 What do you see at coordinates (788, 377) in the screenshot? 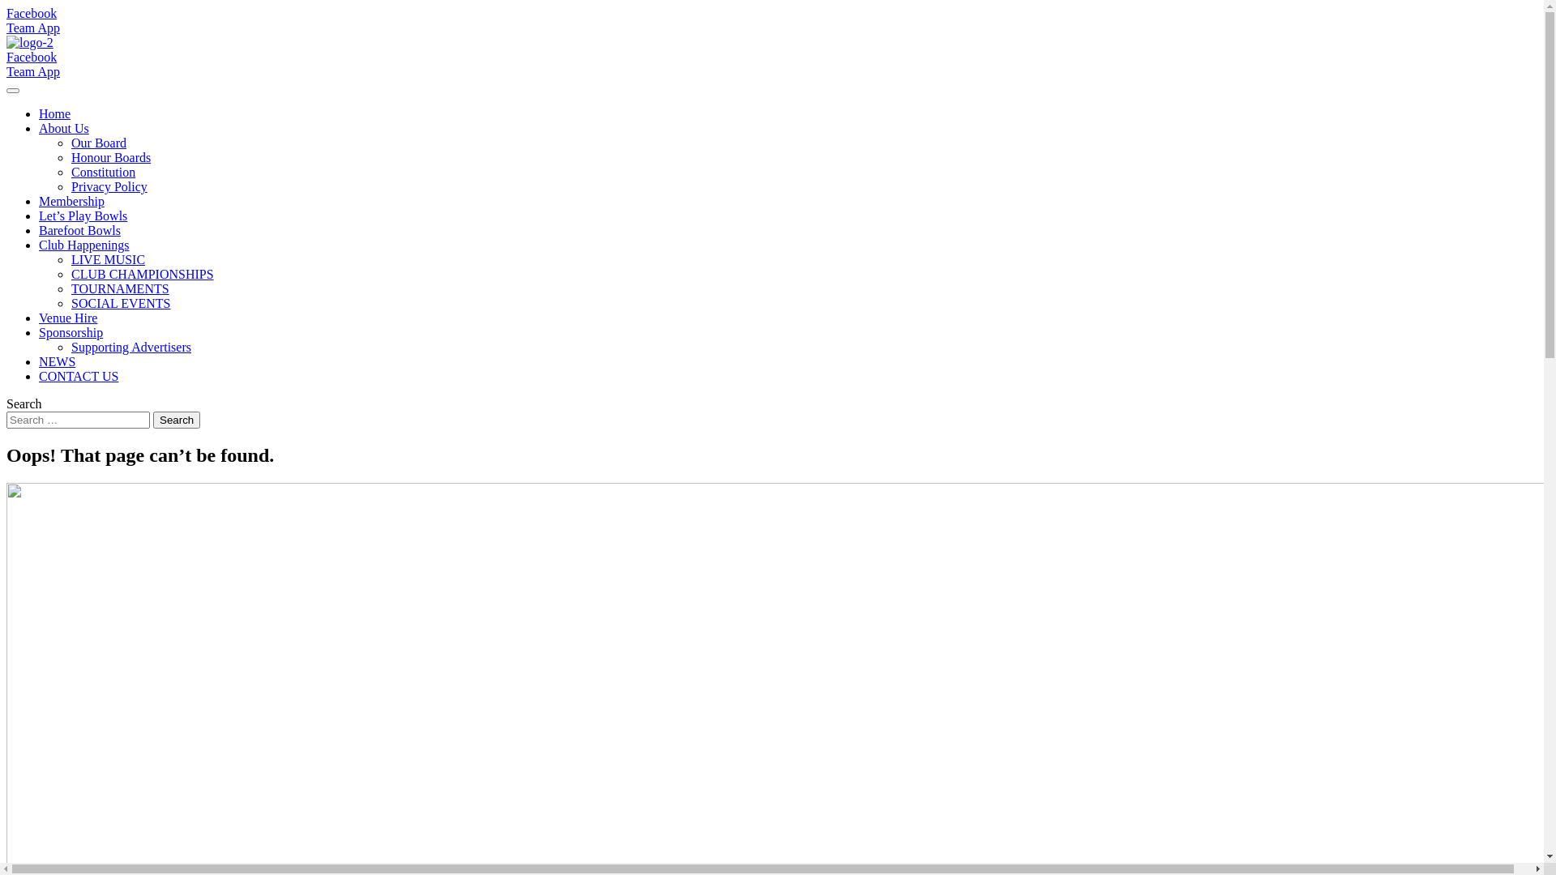
I see `CONTACT US` at bounding box center [788, 377].